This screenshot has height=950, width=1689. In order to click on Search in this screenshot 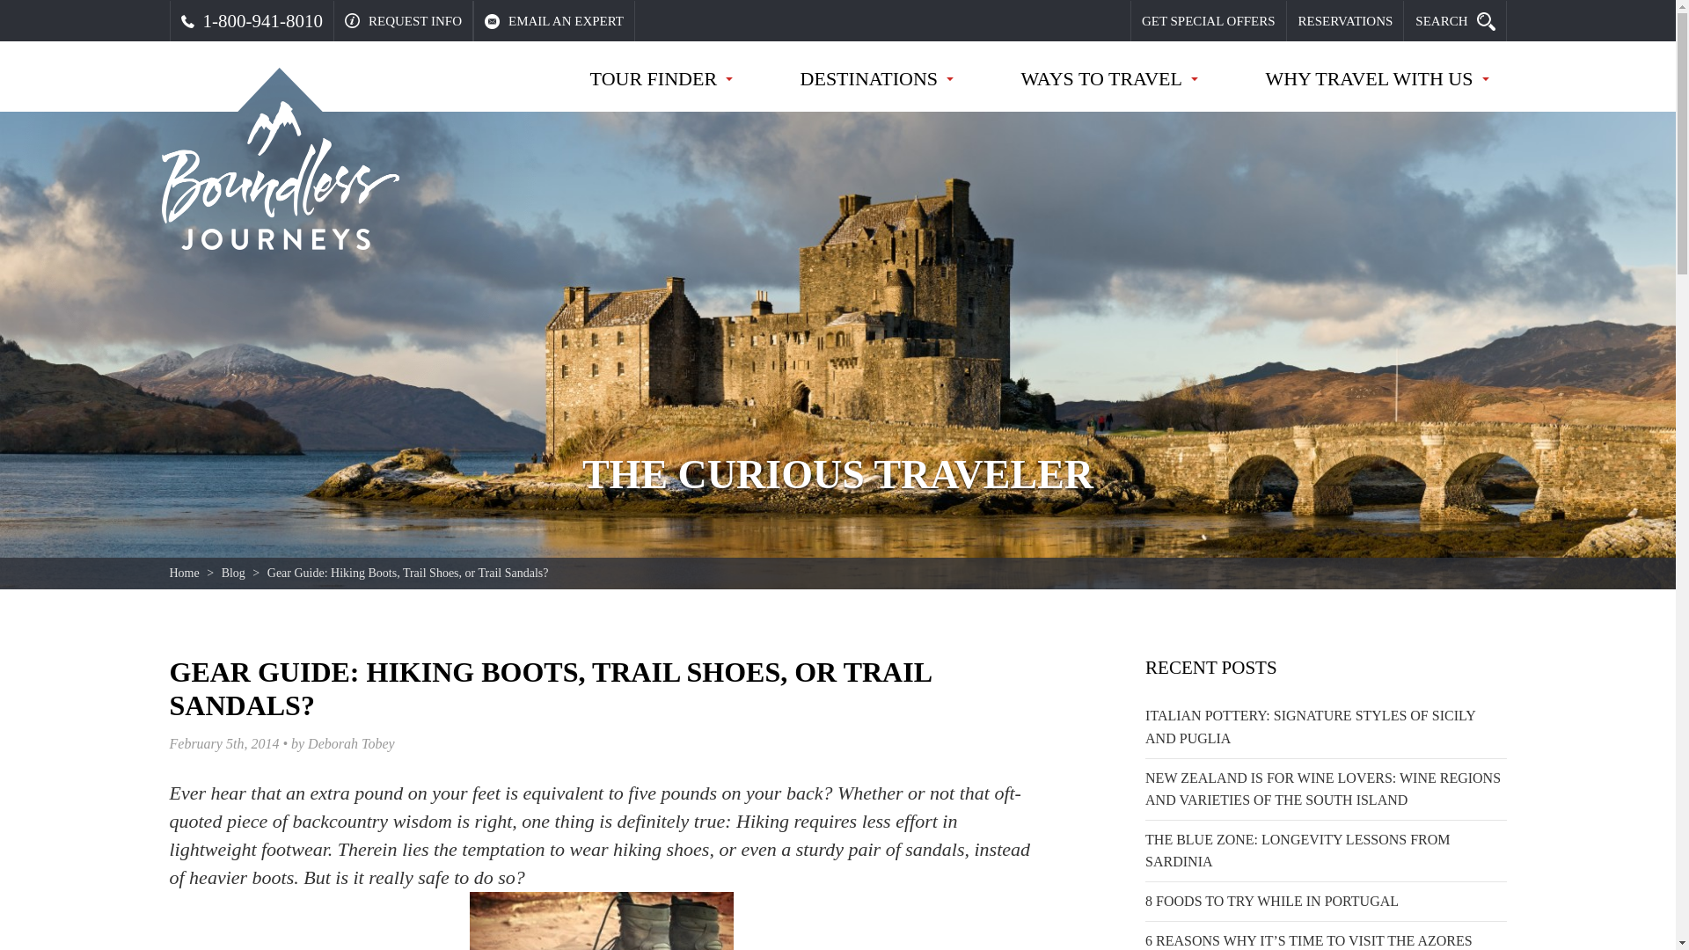, I will do `click(1455, 21)`.